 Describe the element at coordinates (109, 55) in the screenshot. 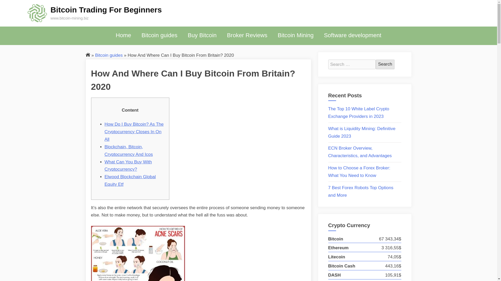

I see `Bitcoin guides` at that location.